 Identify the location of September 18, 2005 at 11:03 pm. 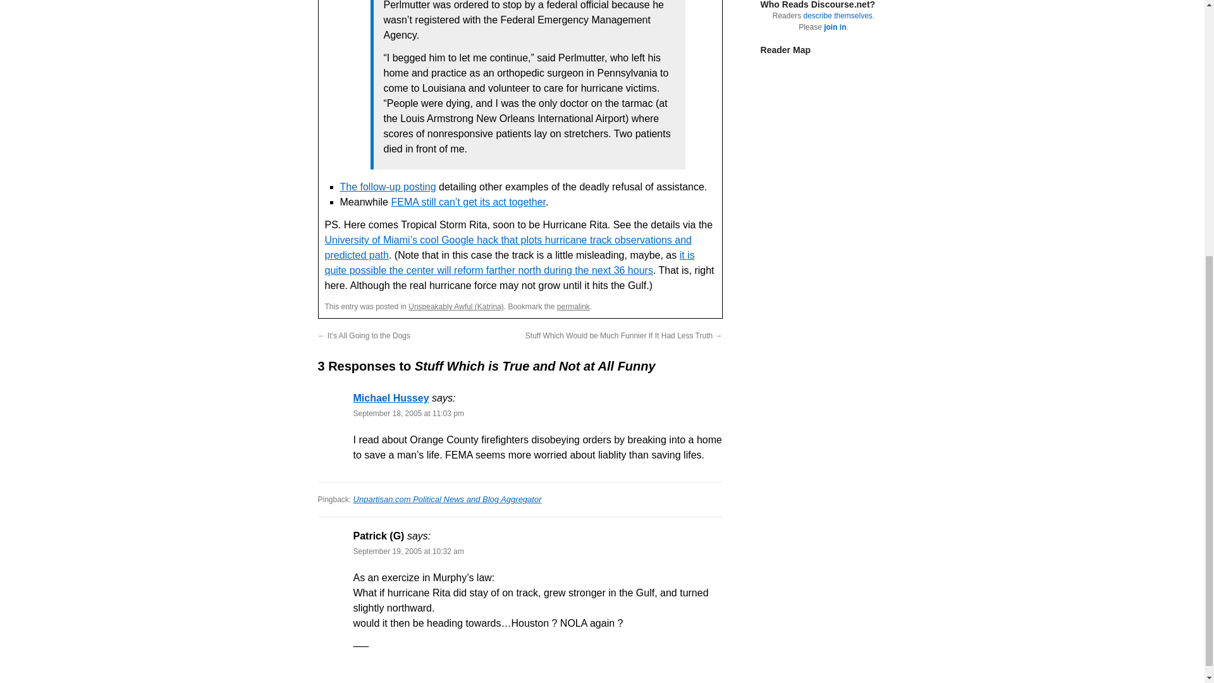
(408, 413).